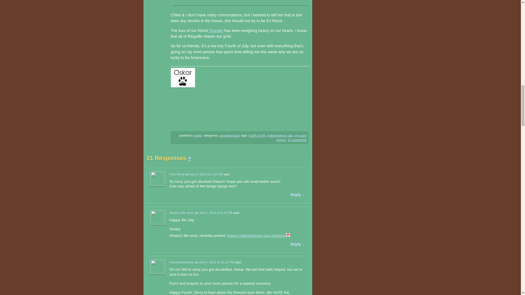  Describe the element at coordinates (257, 135) in the screenshot. I see `fourth of july` at that location.